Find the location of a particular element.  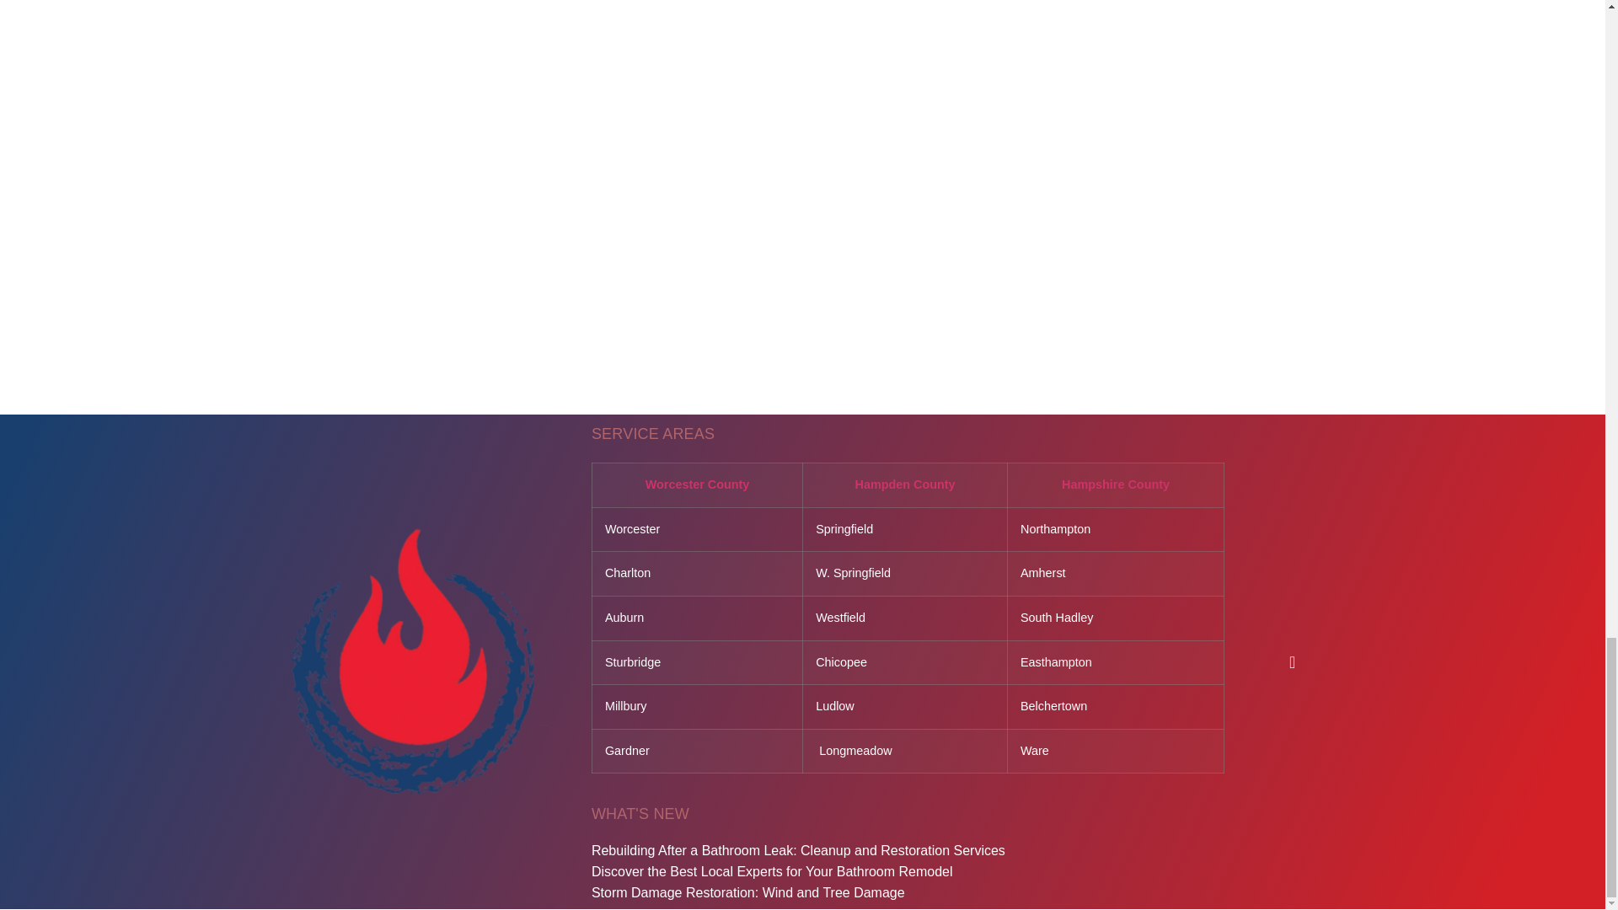

Charlton is located at coordinates (627, 572).